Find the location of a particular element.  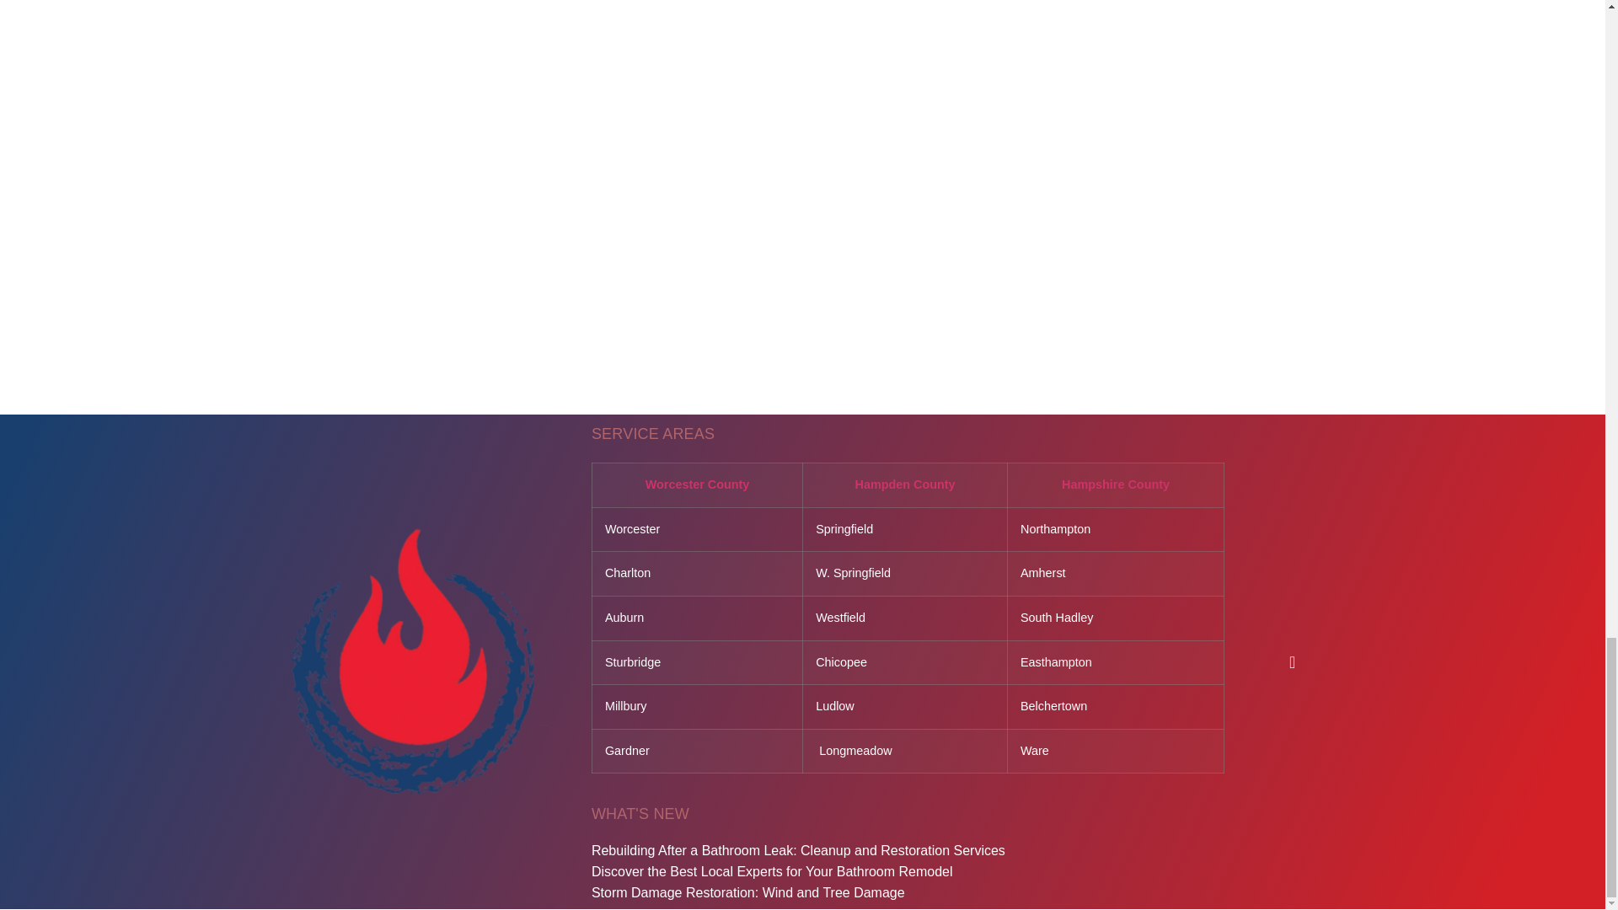

Charlton is located at coordinates (627, 572).